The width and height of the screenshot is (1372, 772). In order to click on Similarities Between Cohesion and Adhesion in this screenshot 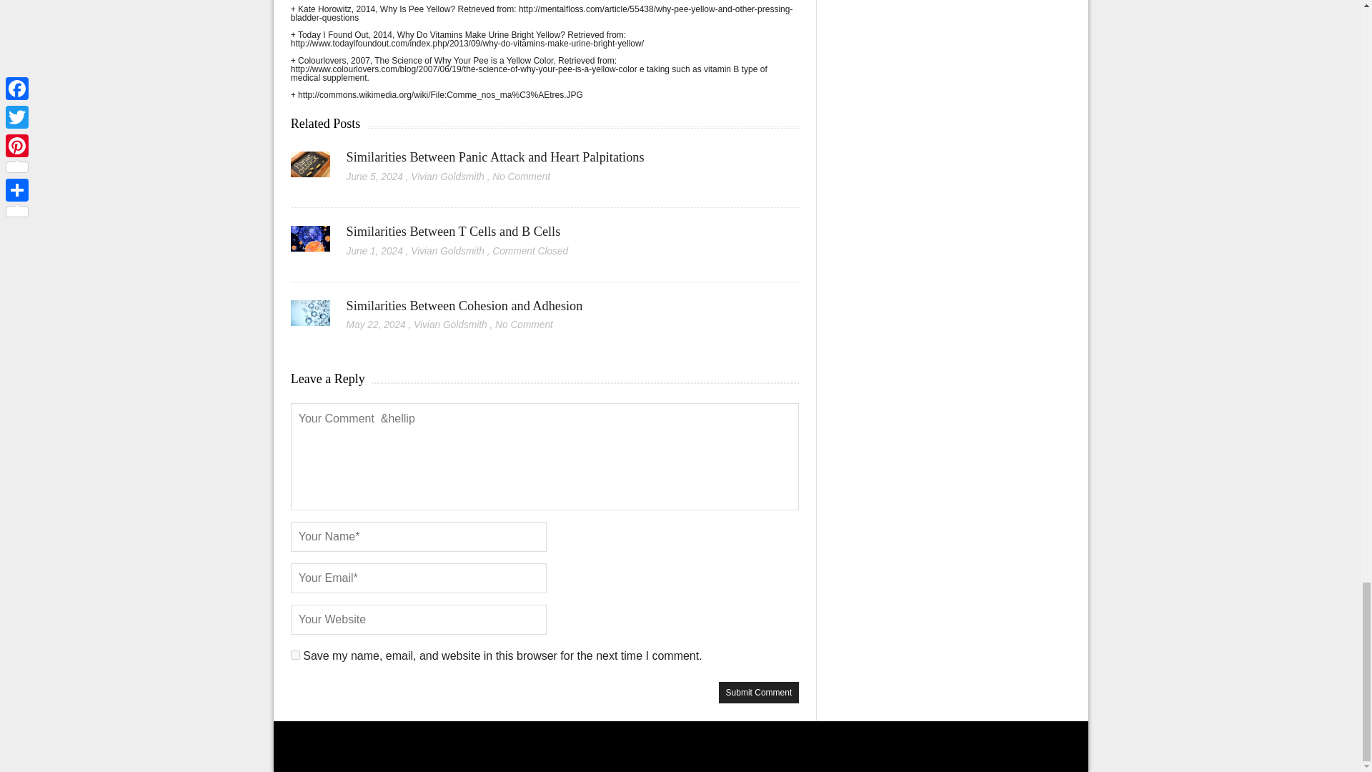, I will do `click(310, 318)`.